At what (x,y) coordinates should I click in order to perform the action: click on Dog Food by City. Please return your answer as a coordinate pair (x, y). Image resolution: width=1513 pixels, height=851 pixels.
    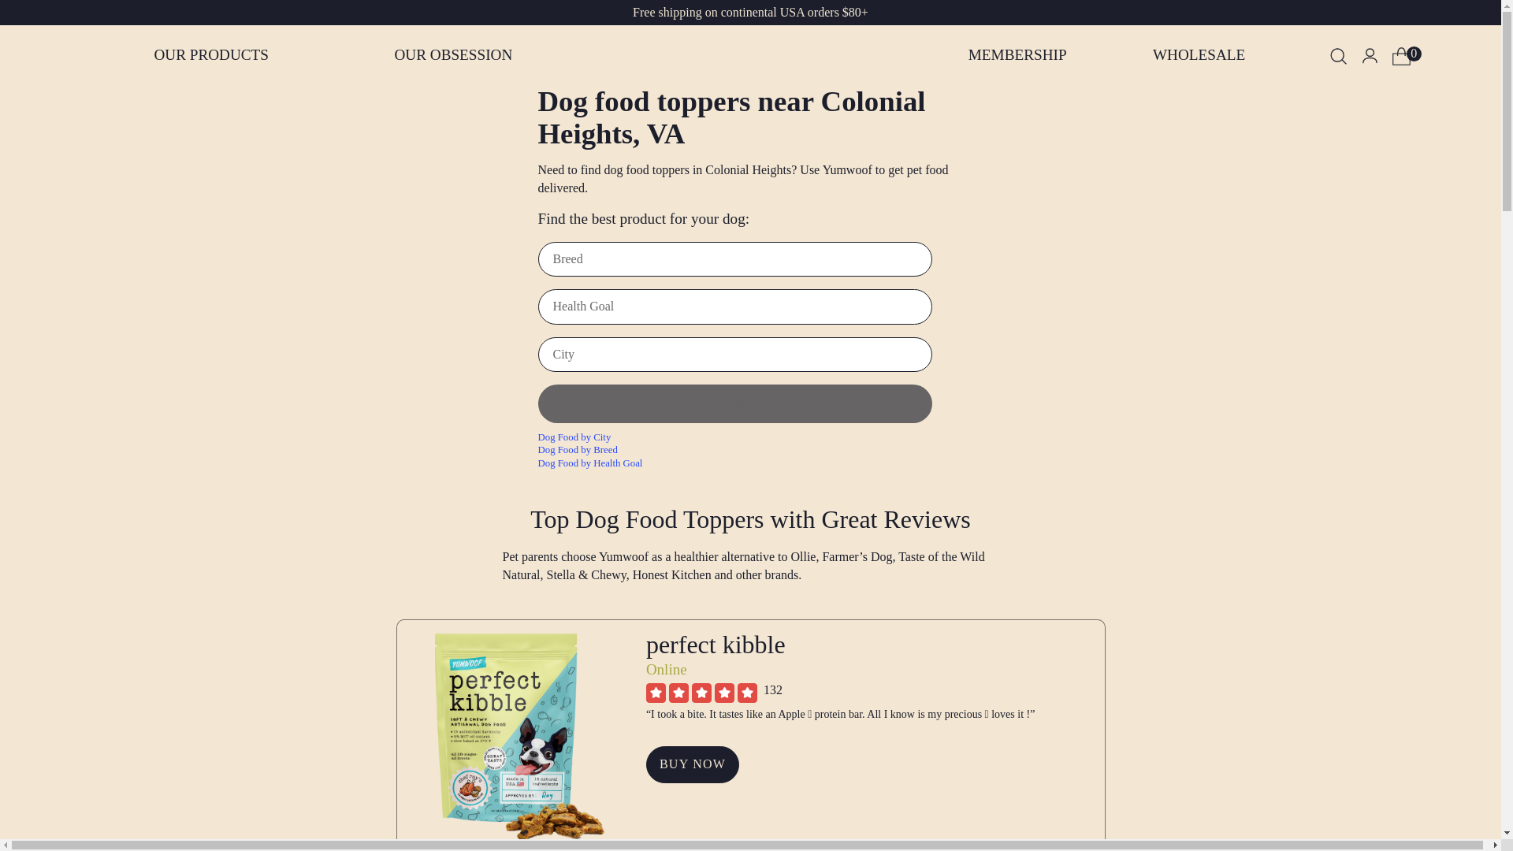
    Looking at the image, I should click on (749, 437).